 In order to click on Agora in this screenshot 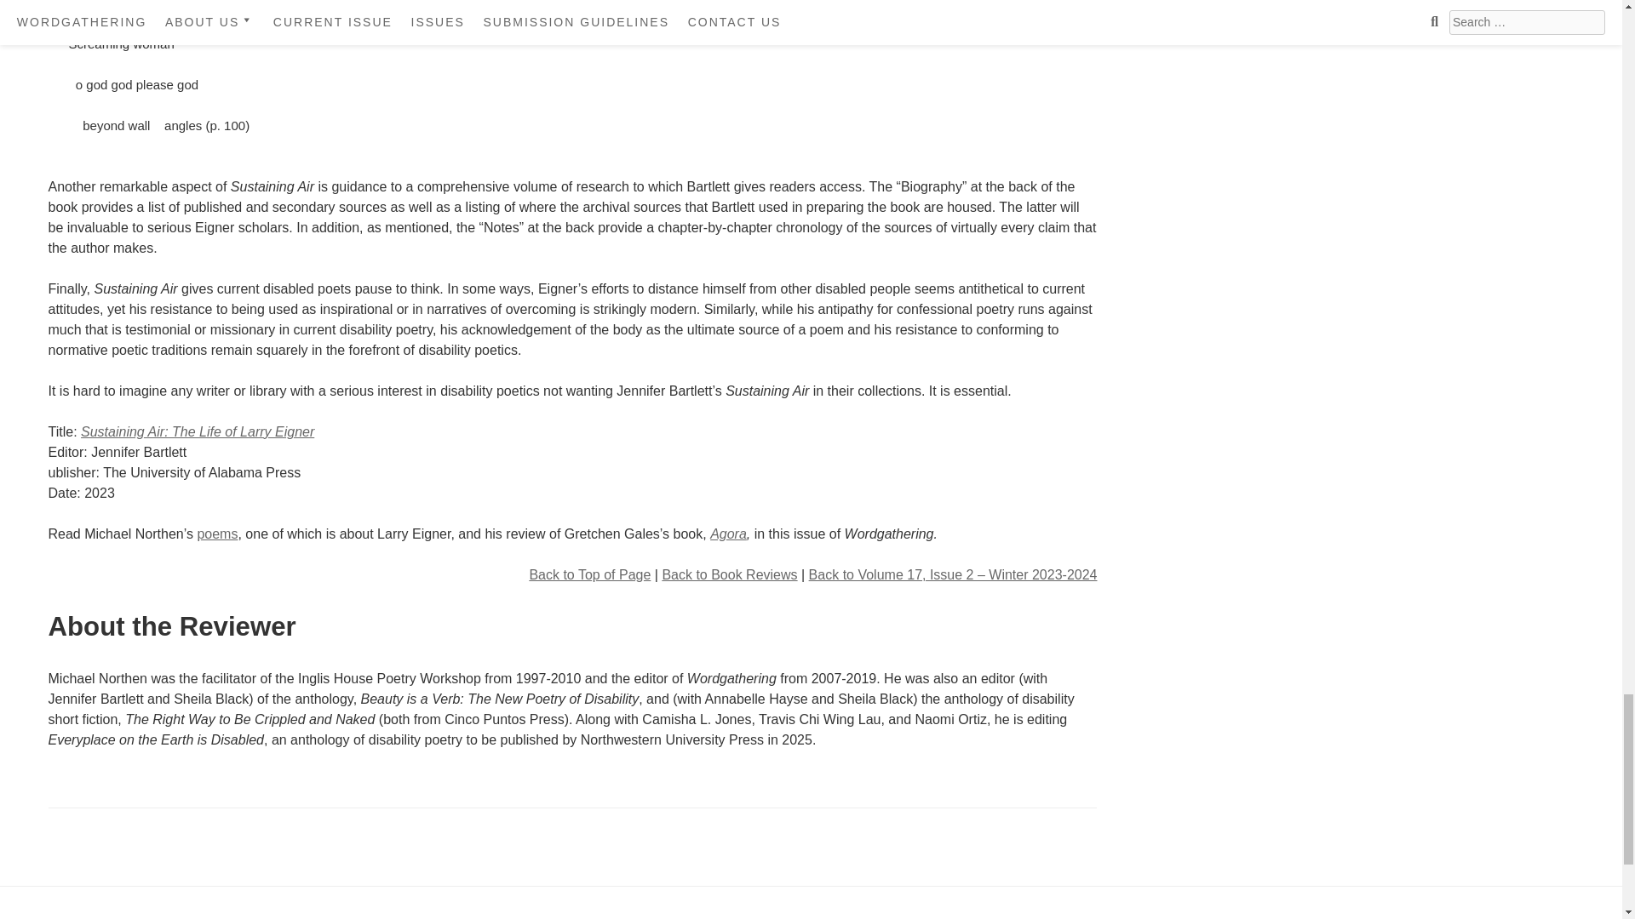, I will do `click(728, 534)`.